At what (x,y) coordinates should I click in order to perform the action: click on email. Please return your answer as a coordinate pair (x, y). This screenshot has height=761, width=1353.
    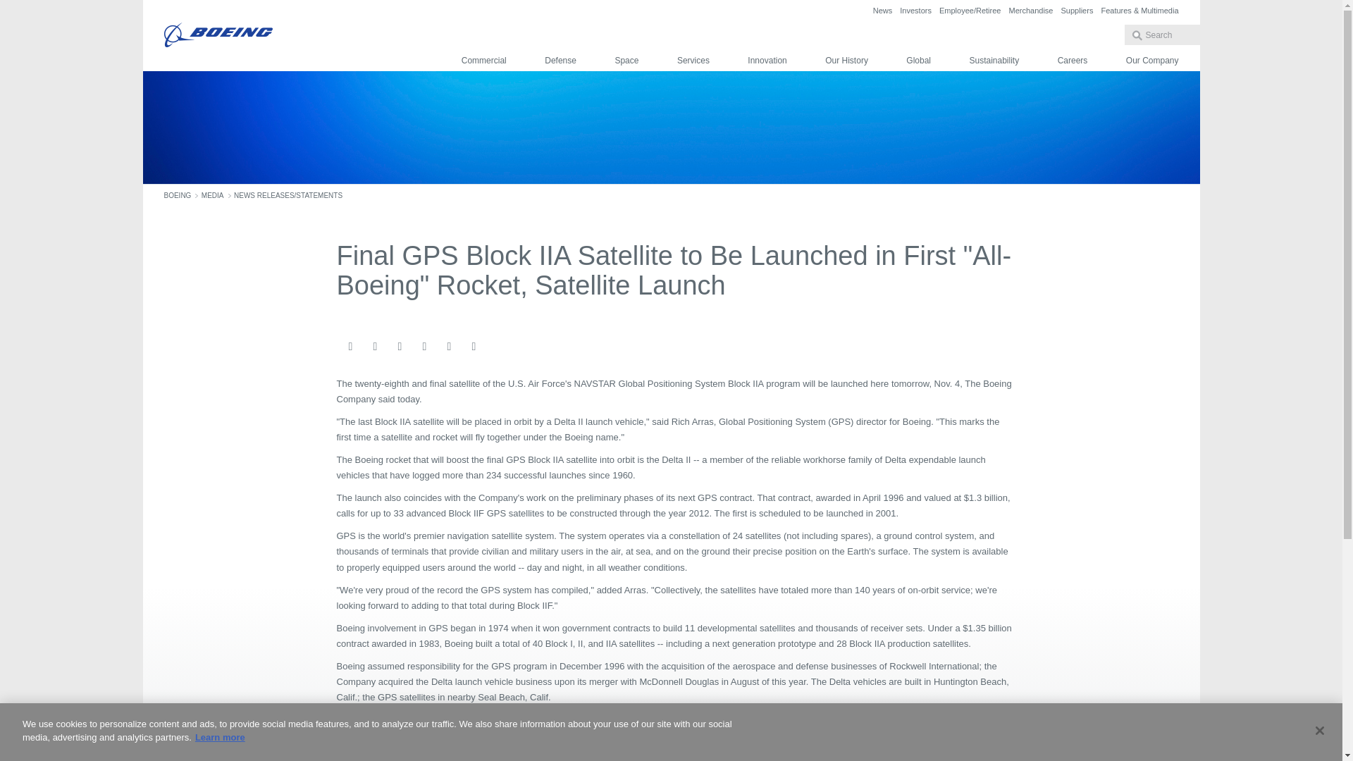
    Looking at the image, I should click on (350, 347).